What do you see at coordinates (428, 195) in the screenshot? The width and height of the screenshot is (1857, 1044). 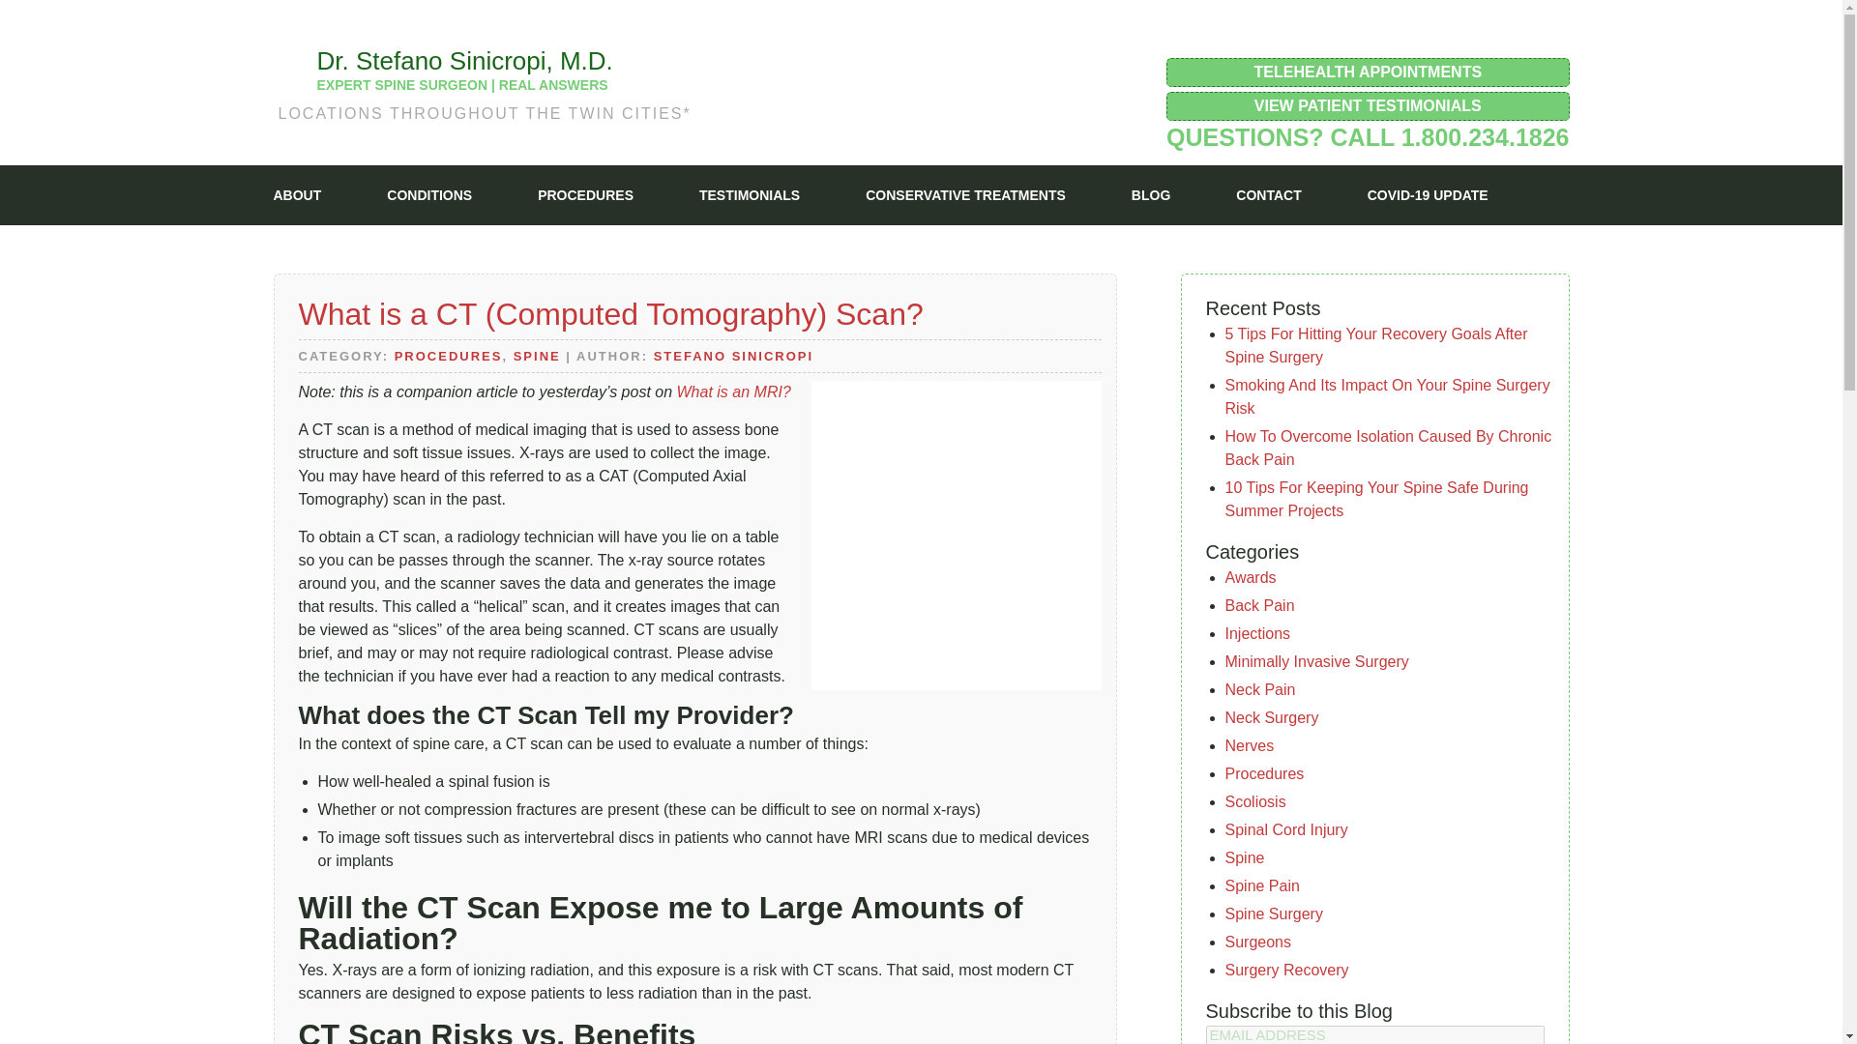 I see `CONDITIONS` at bounding box center [428, 195].